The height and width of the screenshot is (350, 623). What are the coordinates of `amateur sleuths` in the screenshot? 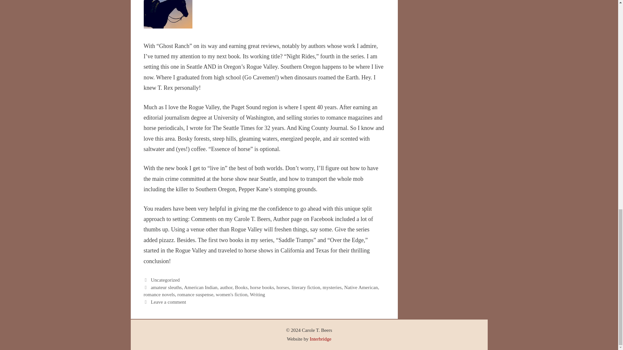 It's located at (166, 287).